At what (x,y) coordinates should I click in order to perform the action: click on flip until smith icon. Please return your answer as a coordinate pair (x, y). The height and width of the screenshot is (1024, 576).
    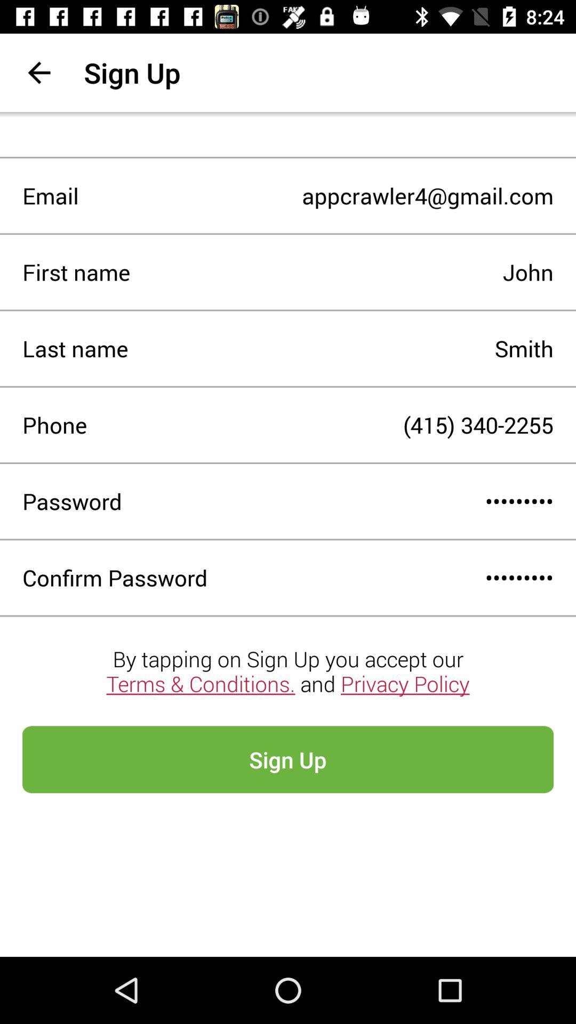
    Looking at the image, I should click on (341, 348).